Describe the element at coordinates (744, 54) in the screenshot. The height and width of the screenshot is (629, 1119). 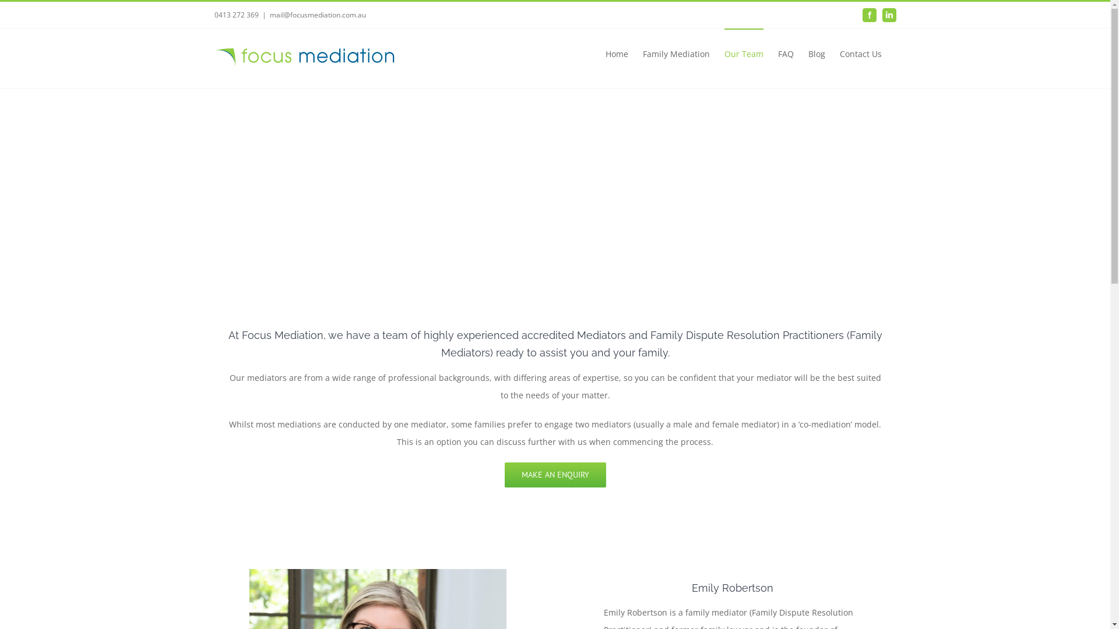
I see `Our Team` at that location.